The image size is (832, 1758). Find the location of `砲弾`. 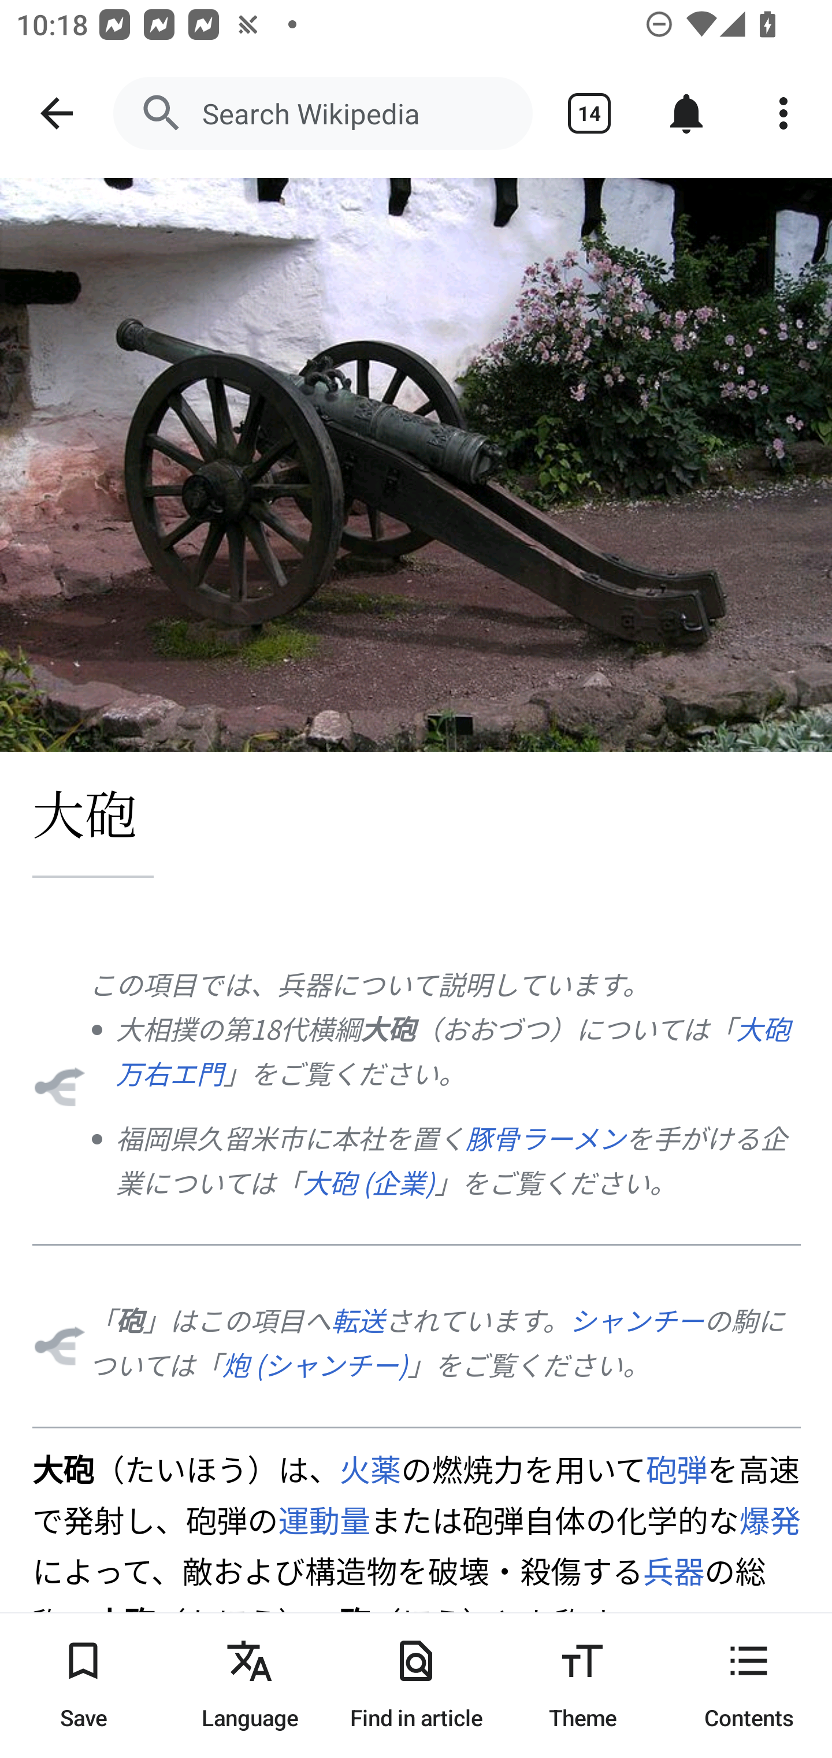

砲弾 is located at coordinates (677, 1468).